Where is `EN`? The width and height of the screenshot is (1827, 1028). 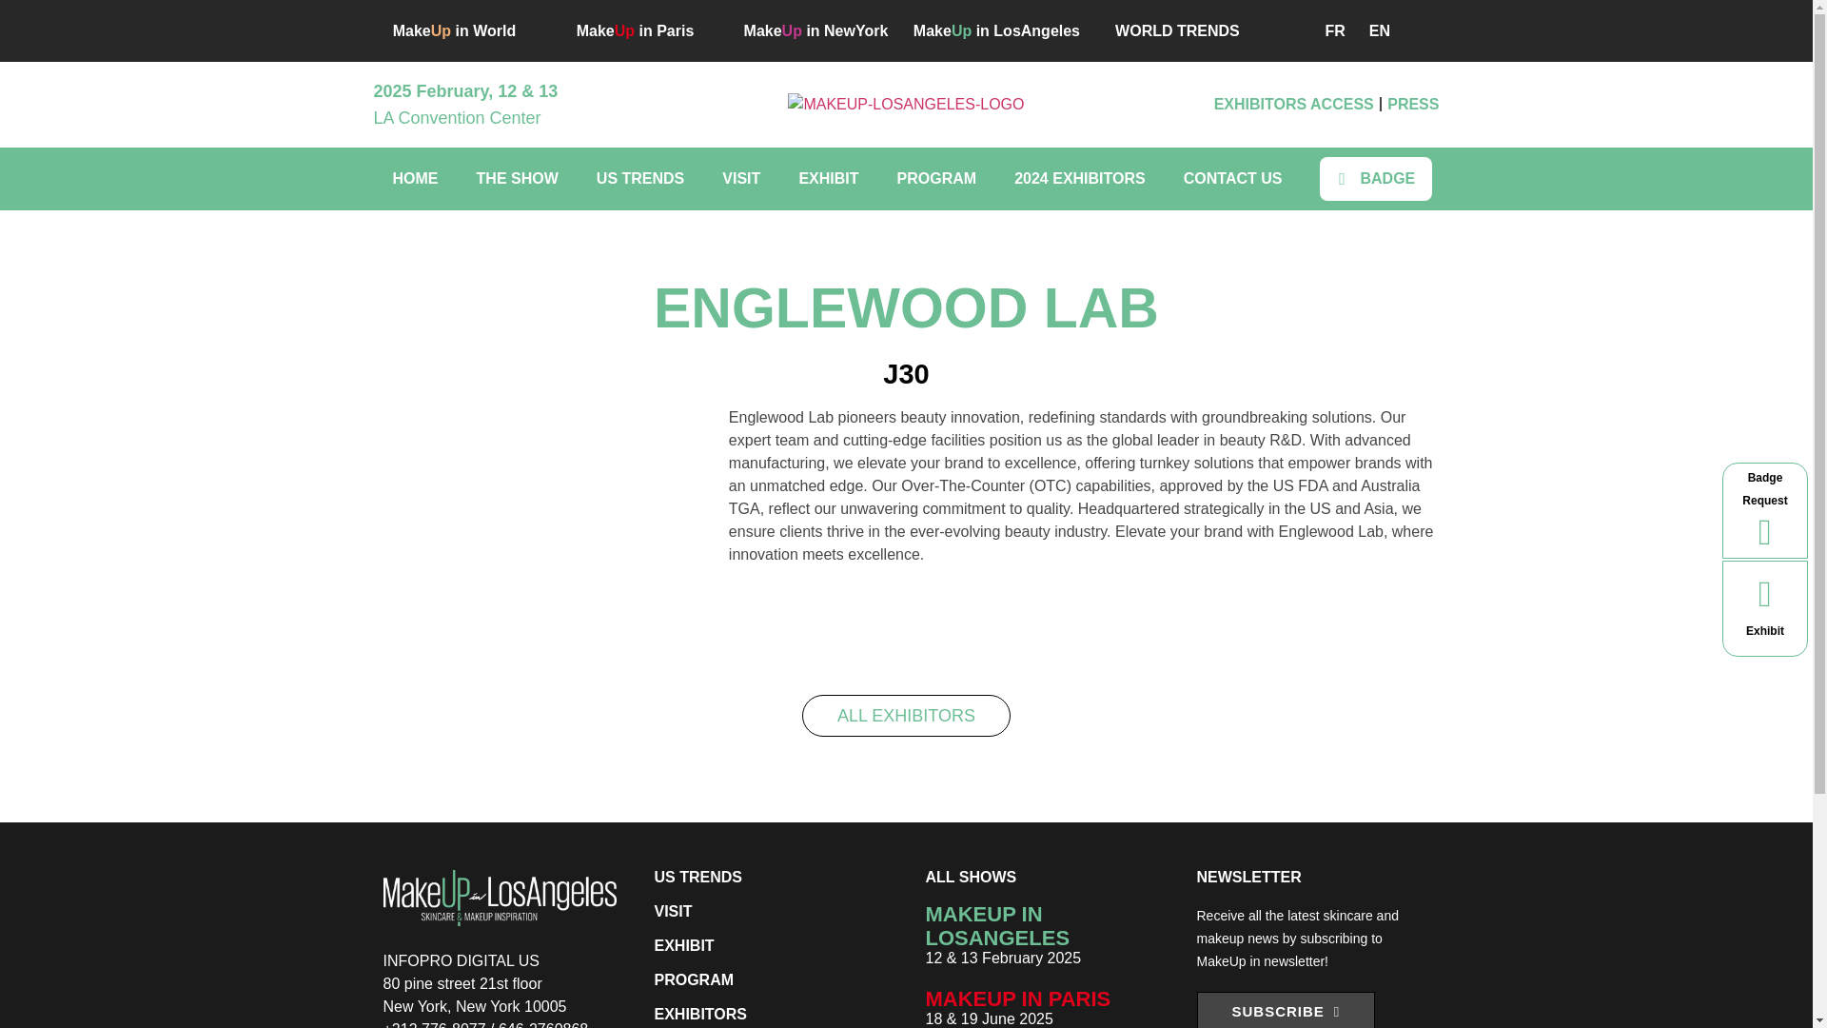
EN is located at coordinates (1374, 30).